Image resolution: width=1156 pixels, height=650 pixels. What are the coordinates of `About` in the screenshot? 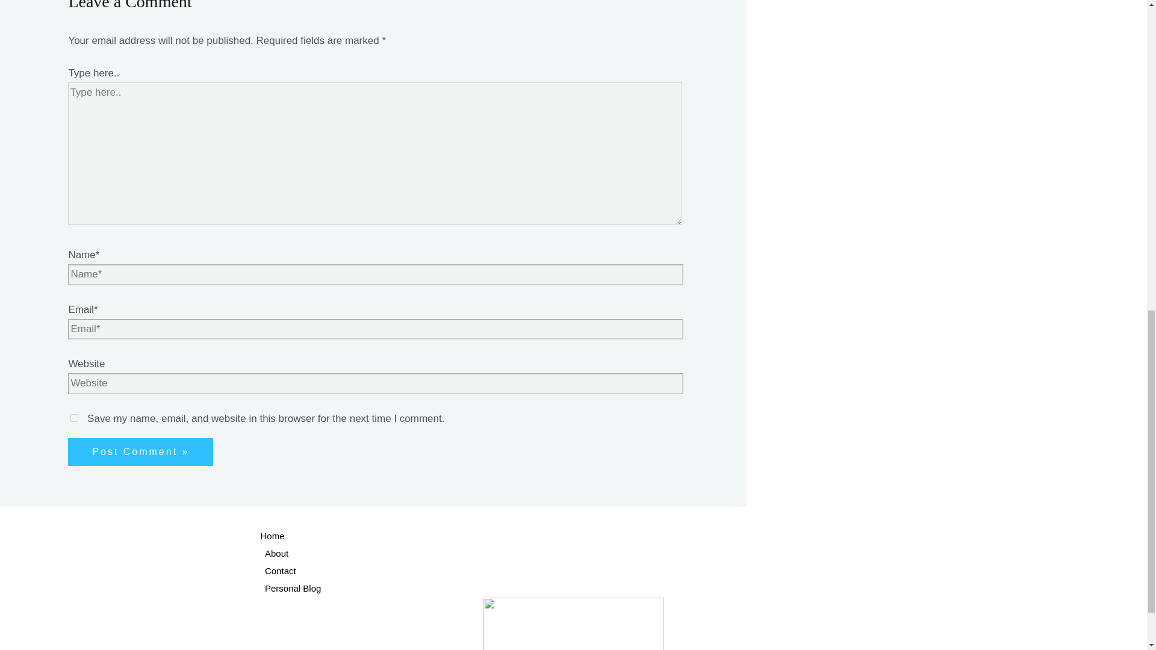 It's located at (597, 554).